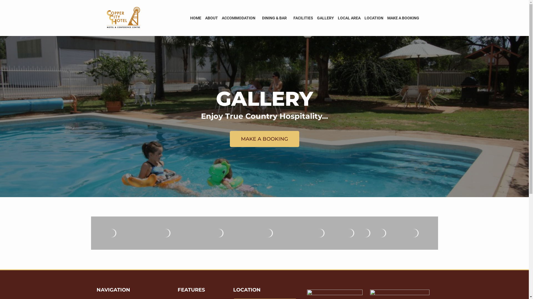  Describe the element at coordinates (265, 139) in the screenshot. I see `MAKE A BOOKING` at that location.